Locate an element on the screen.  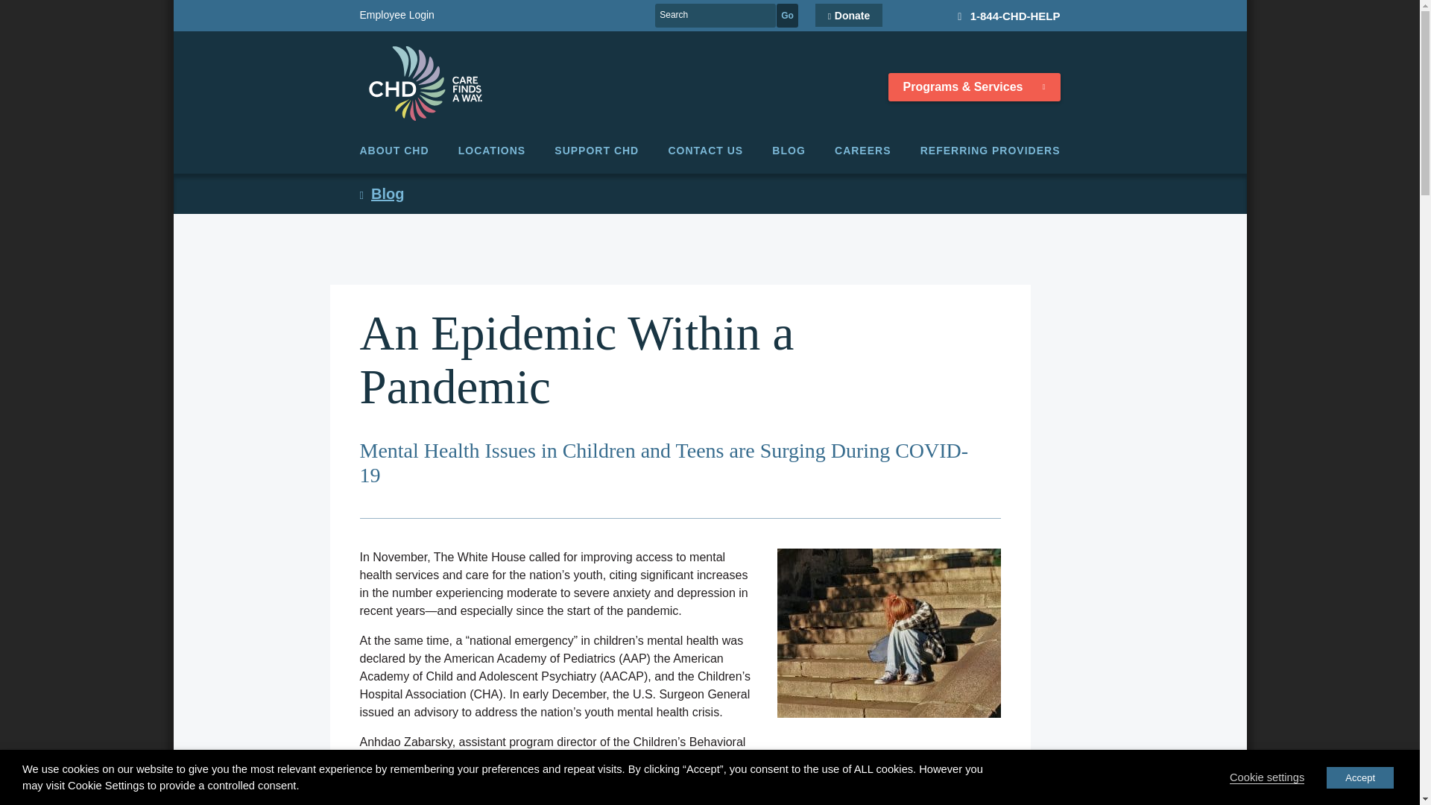
Go is located at coordinates (787, 15).